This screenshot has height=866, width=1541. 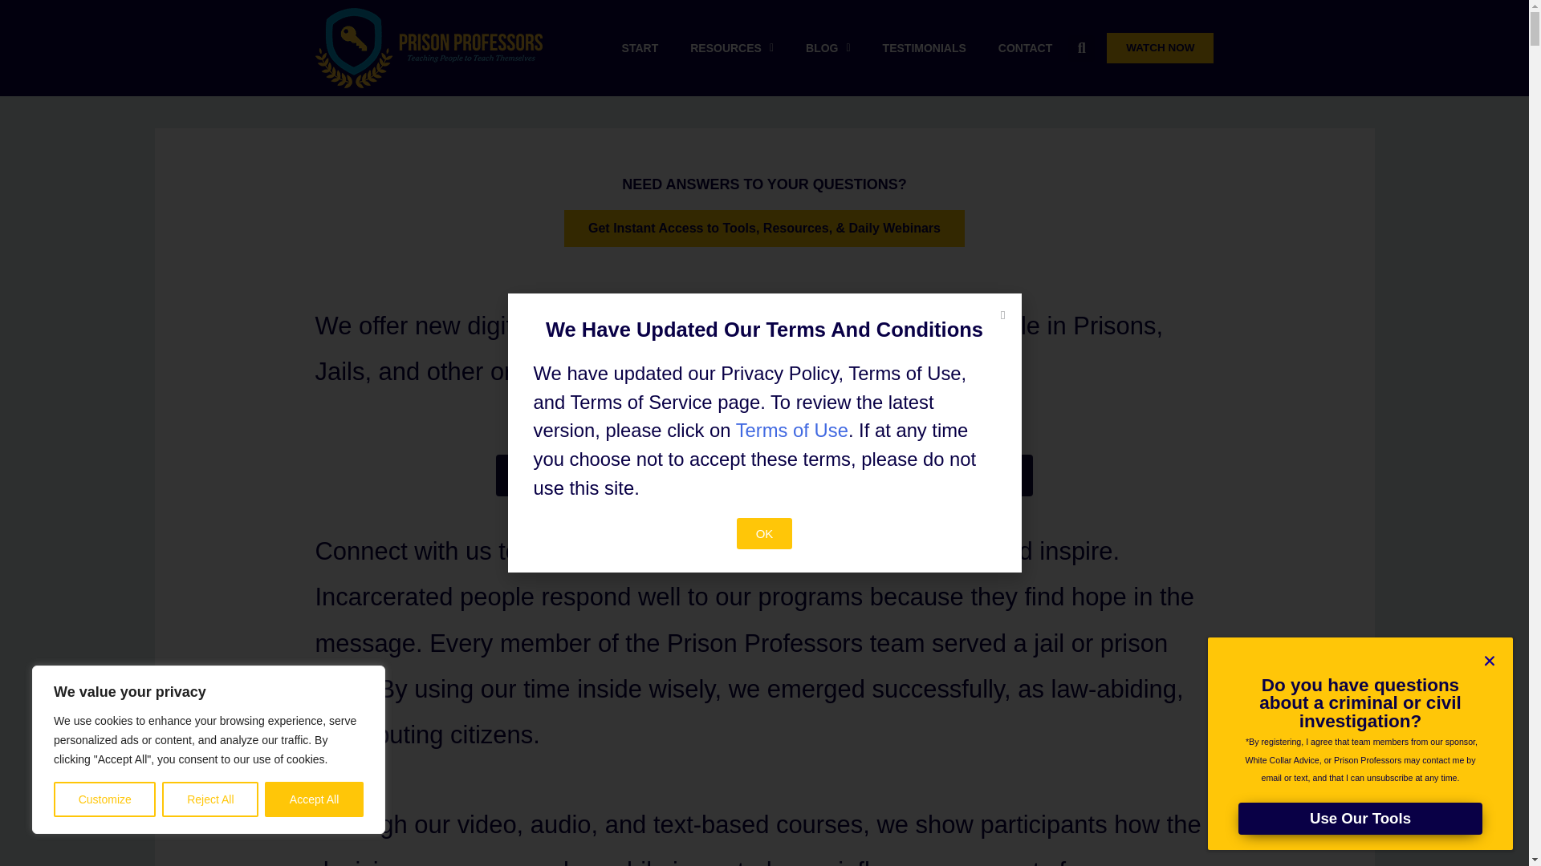 I want to click on TESTIMONIALS, so click(x=925, y=48).